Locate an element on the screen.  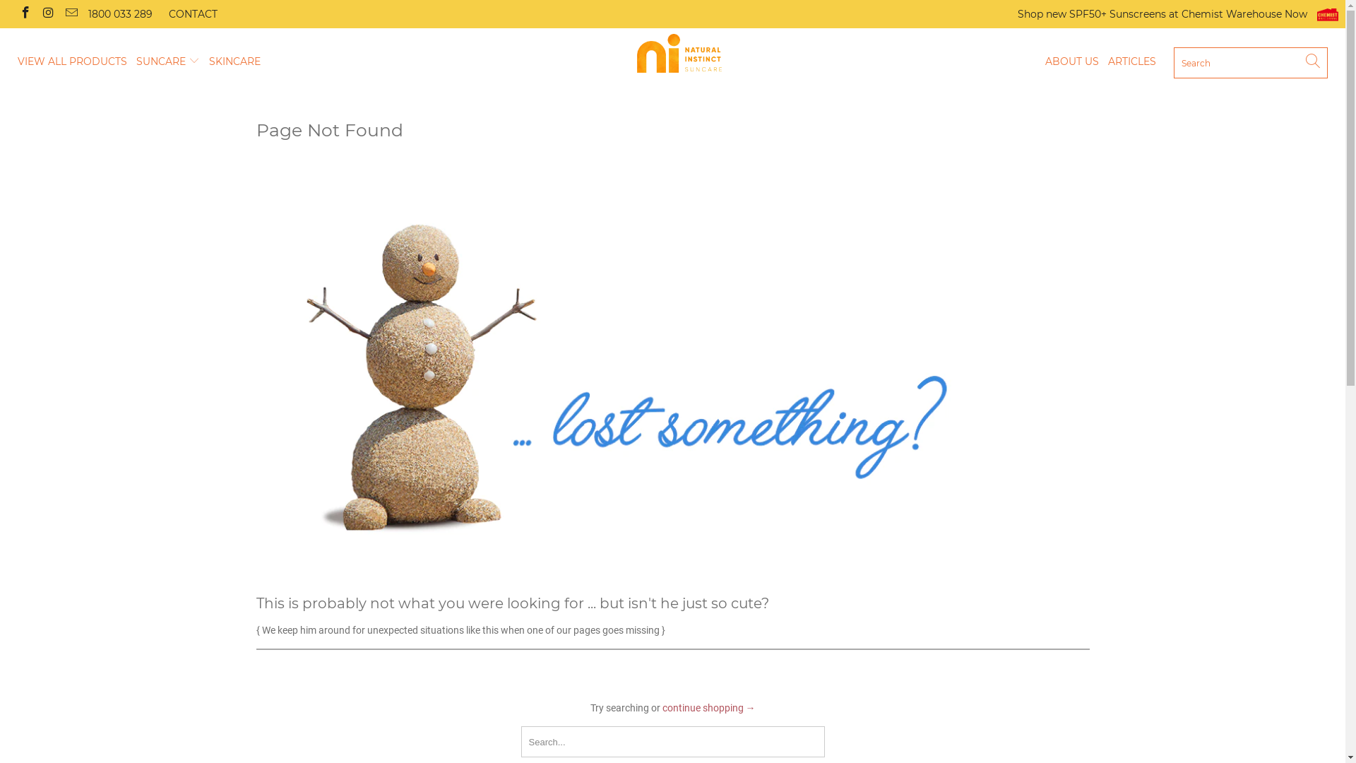
1800 033 289 is located at coordinates (120, 14).